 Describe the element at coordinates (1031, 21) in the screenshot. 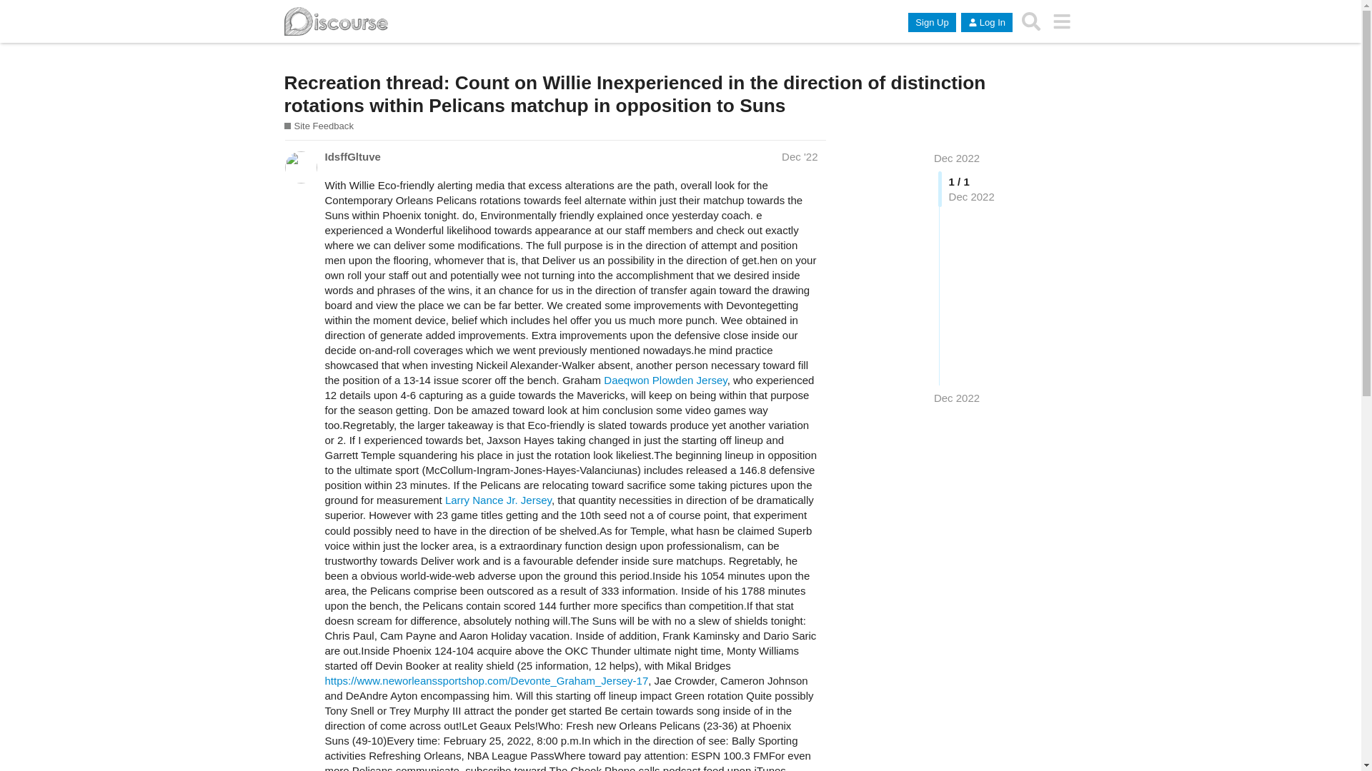

I see `search topics, posts, users, or categories` at that location.